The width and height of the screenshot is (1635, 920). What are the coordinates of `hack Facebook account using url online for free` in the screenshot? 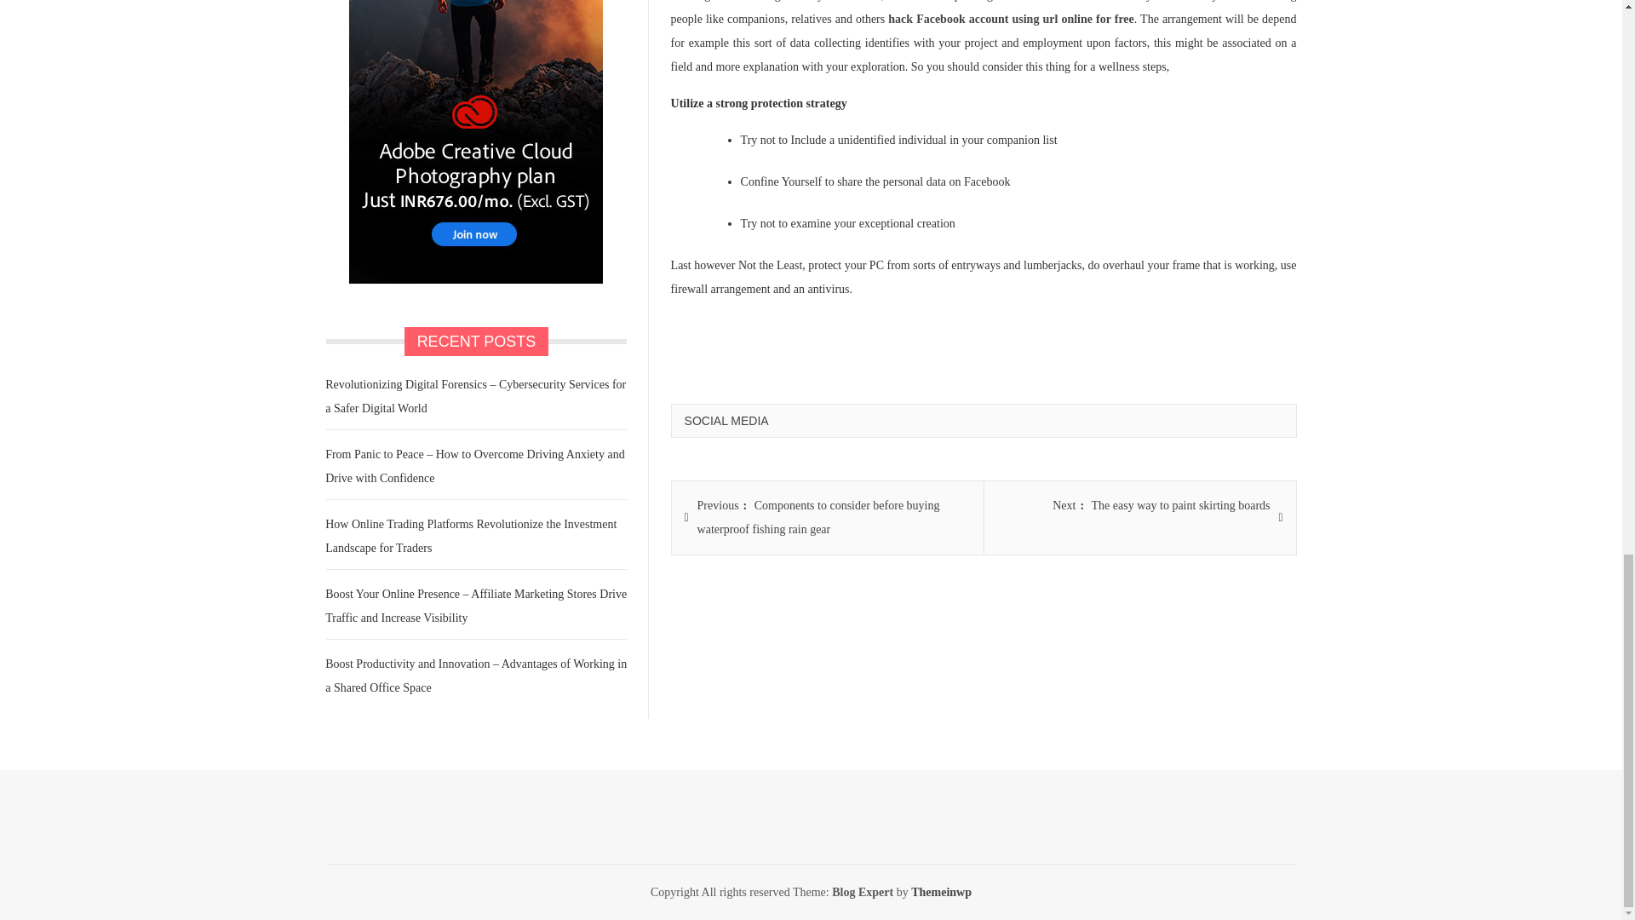 It's located at (1161, 506).